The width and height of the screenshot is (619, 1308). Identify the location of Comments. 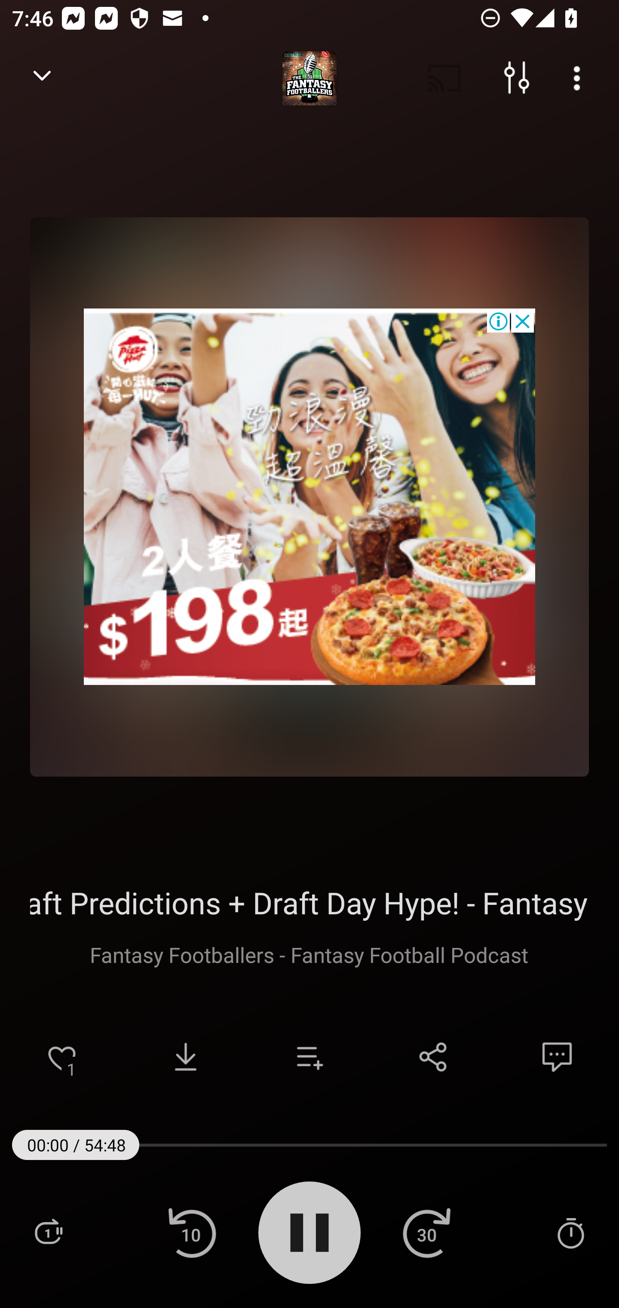
(557, 1057).